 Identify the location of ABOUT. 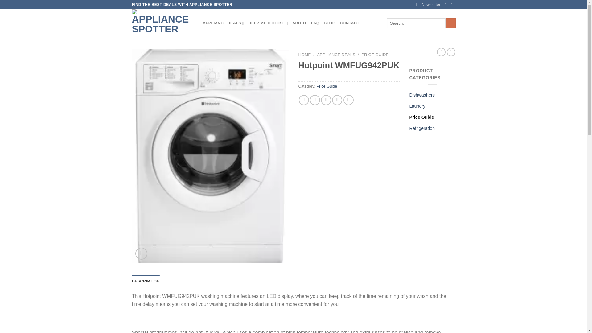
(299, 23).